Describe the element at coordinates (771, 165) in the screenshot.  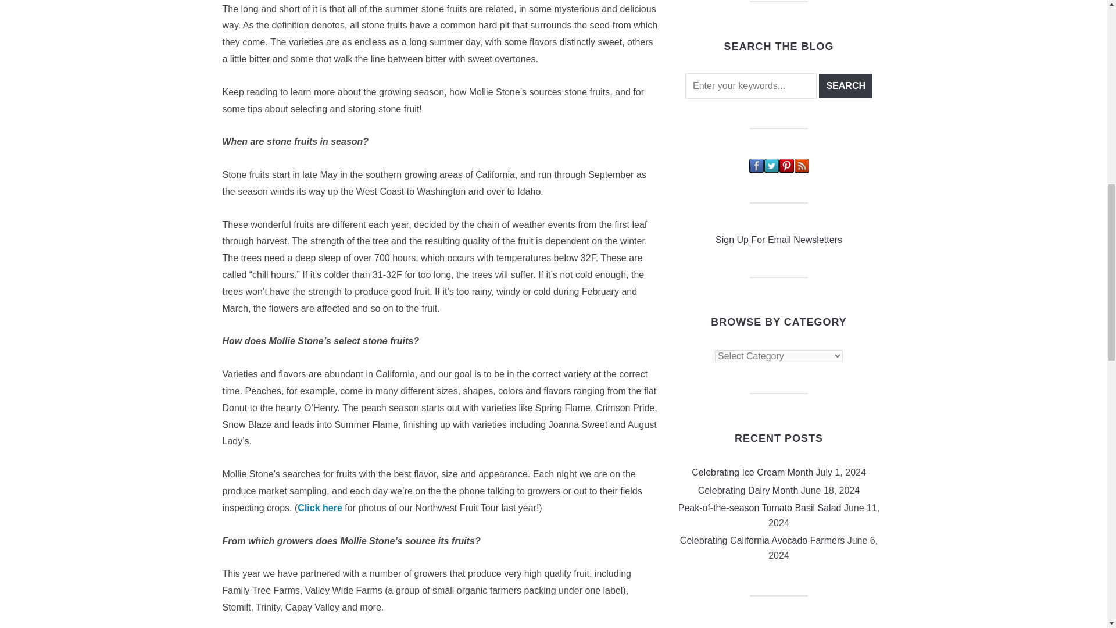
I see `Visit Us On Twitter` at that location.